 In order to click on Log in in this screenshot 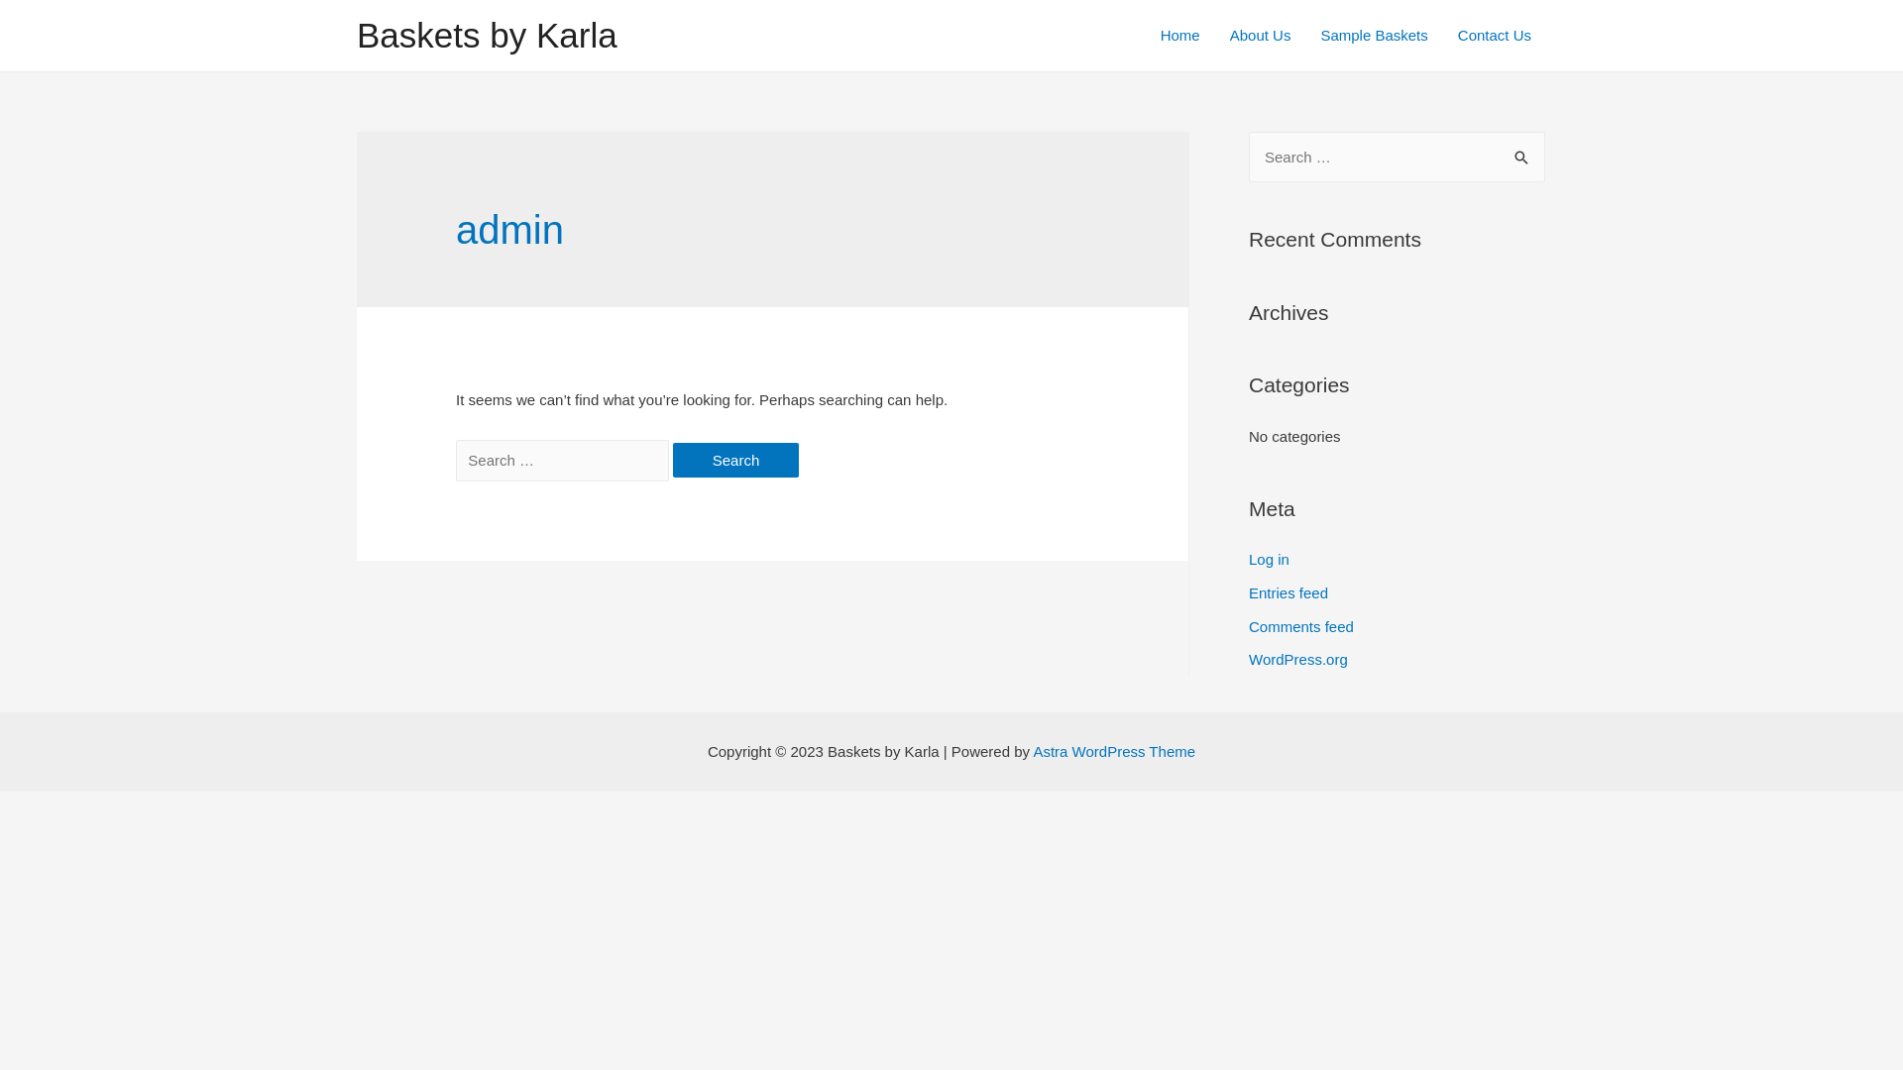, I will do `click(1269, 559)`.